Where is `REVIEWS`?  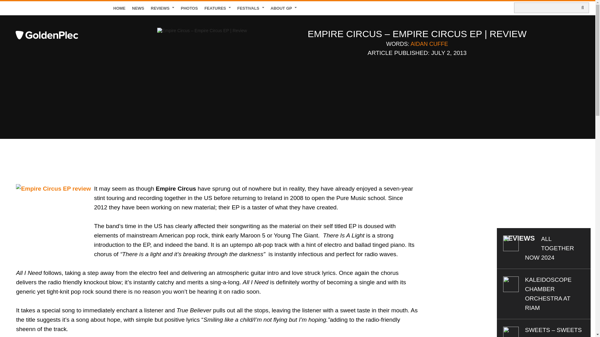 REVIEWS is located at coordinates (162, 8).